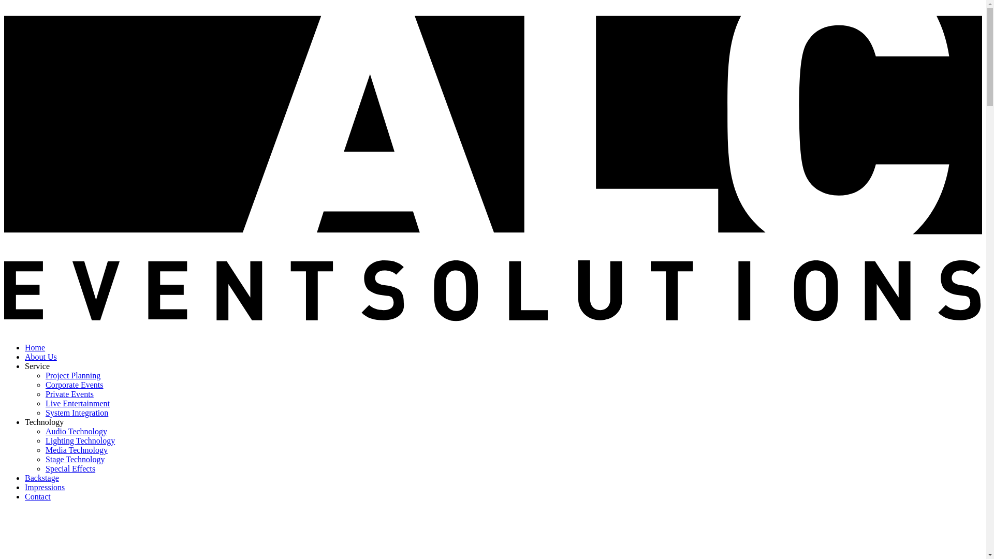 This screenshot has width=994, height=559. I want to click on Project Planning, so click(73, 376).